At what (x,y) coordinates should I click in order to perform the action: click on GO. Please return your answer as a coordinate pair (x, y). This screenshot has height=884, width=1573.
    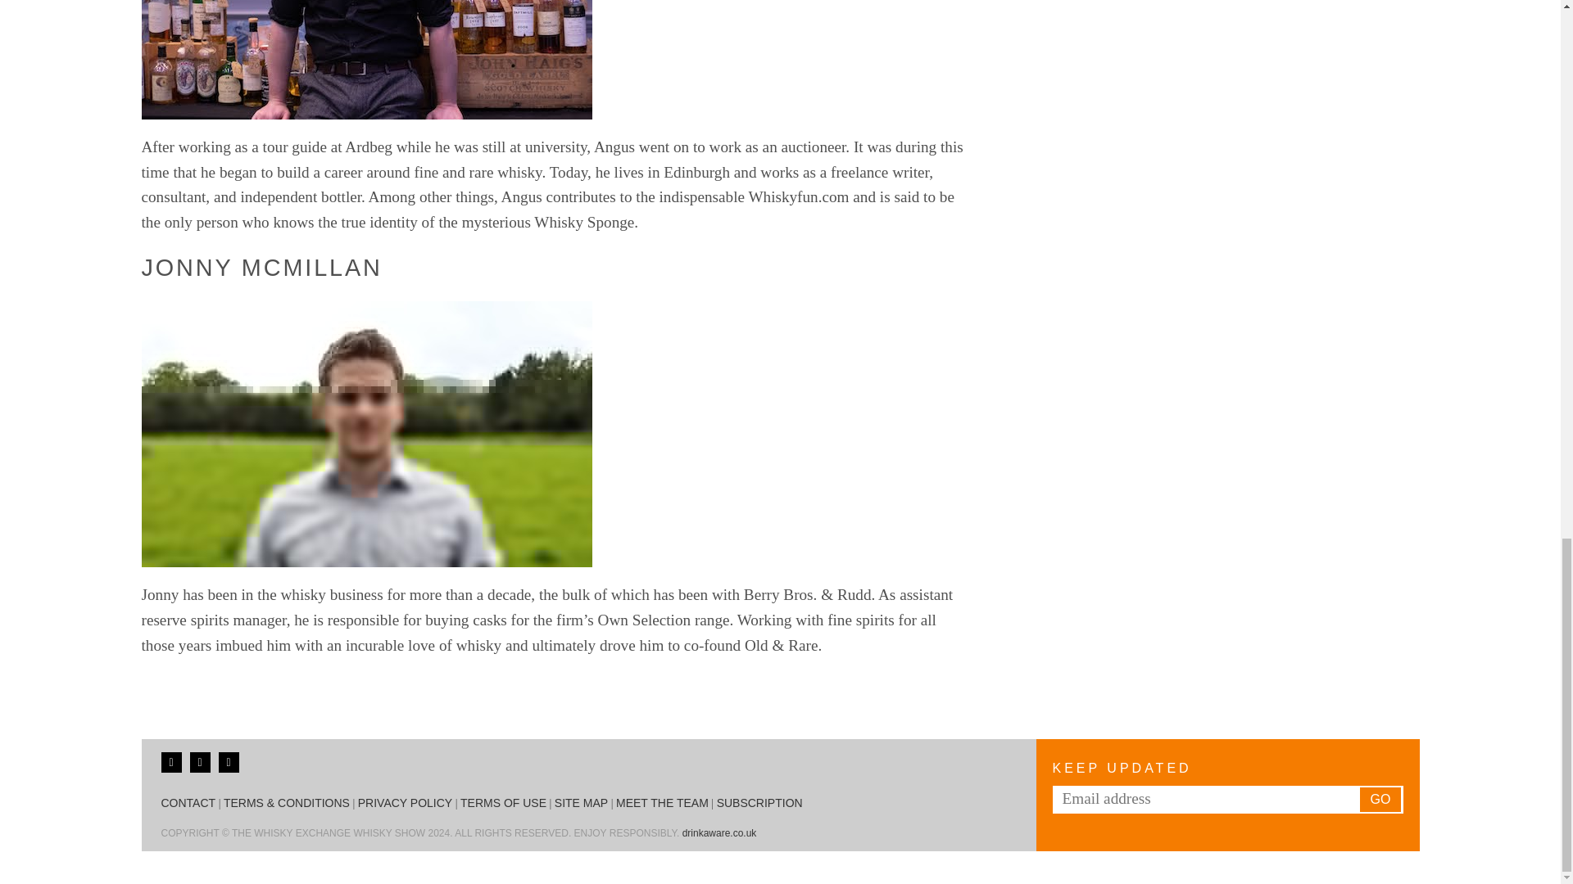
    Looking at the image, I should click on (1380, 800).